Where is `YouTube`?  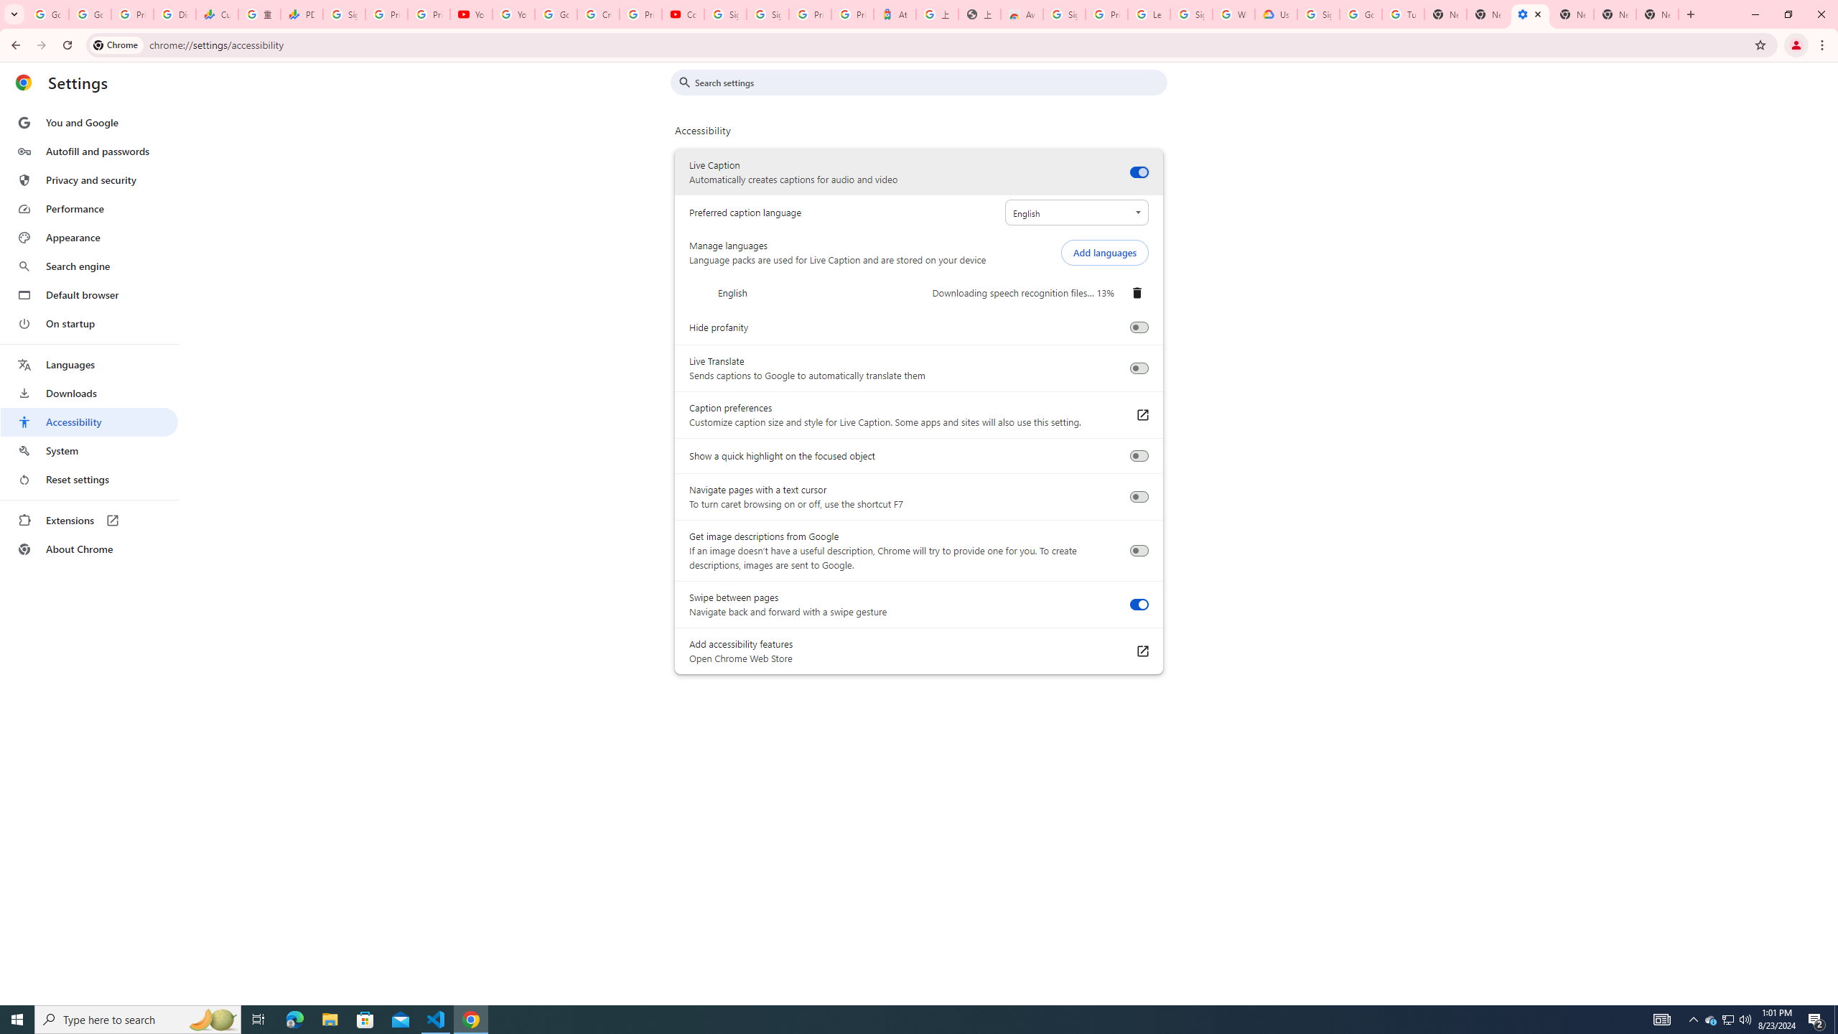
YouTube is located at coordinates (513, 14).